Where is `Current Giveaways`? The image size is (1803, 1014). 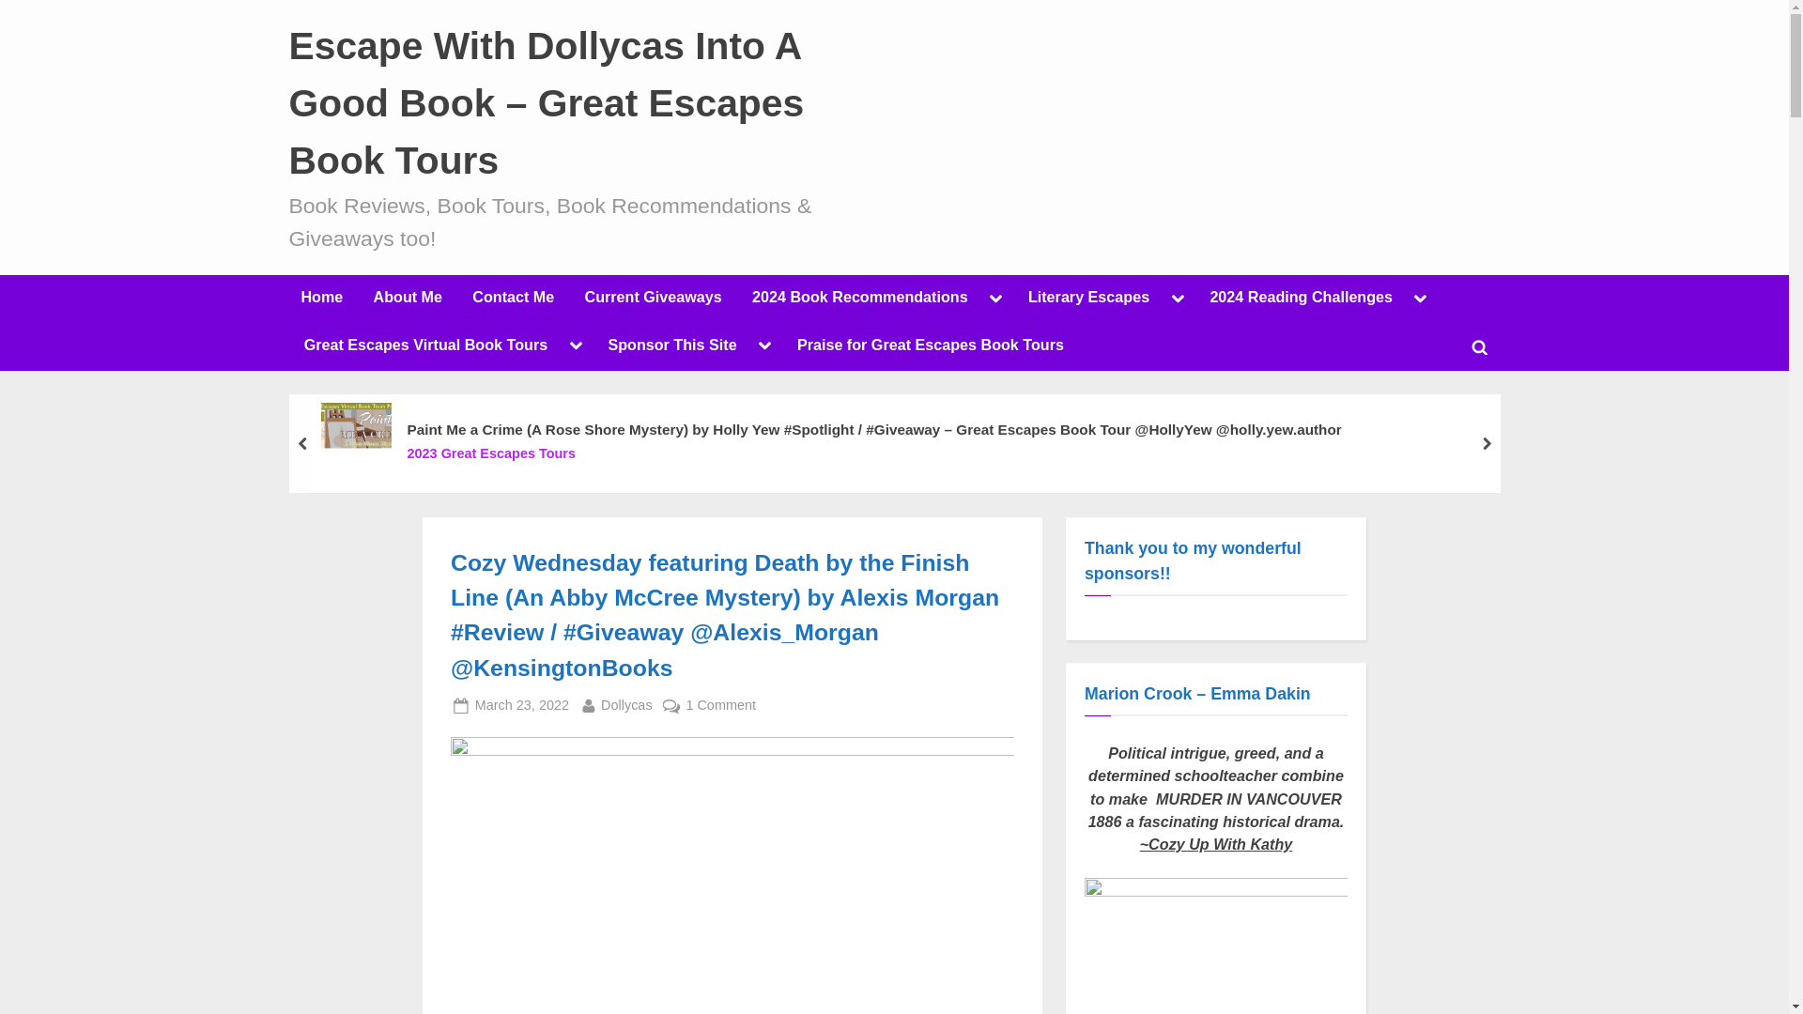 Current Giveaways is located at coordinates (654, 299).